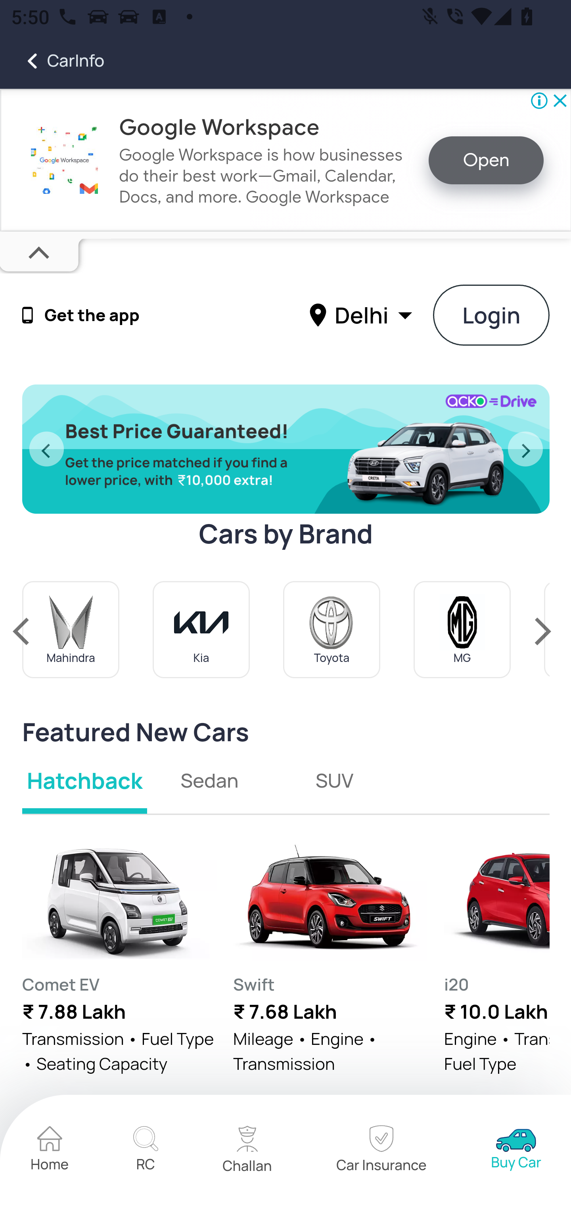 This screenshot has height=1205, width=571. I want to click on SUV, so click(334, 780).